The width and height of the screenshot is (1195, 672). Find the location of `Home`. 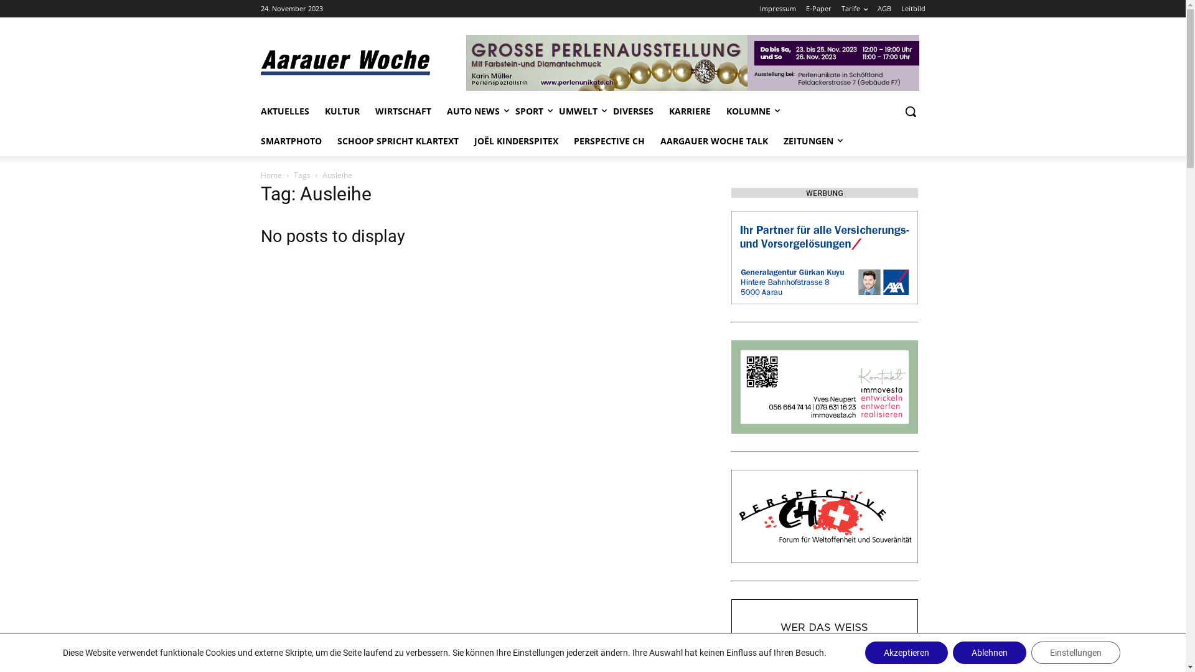

Home is located at coordinates (271, 175).